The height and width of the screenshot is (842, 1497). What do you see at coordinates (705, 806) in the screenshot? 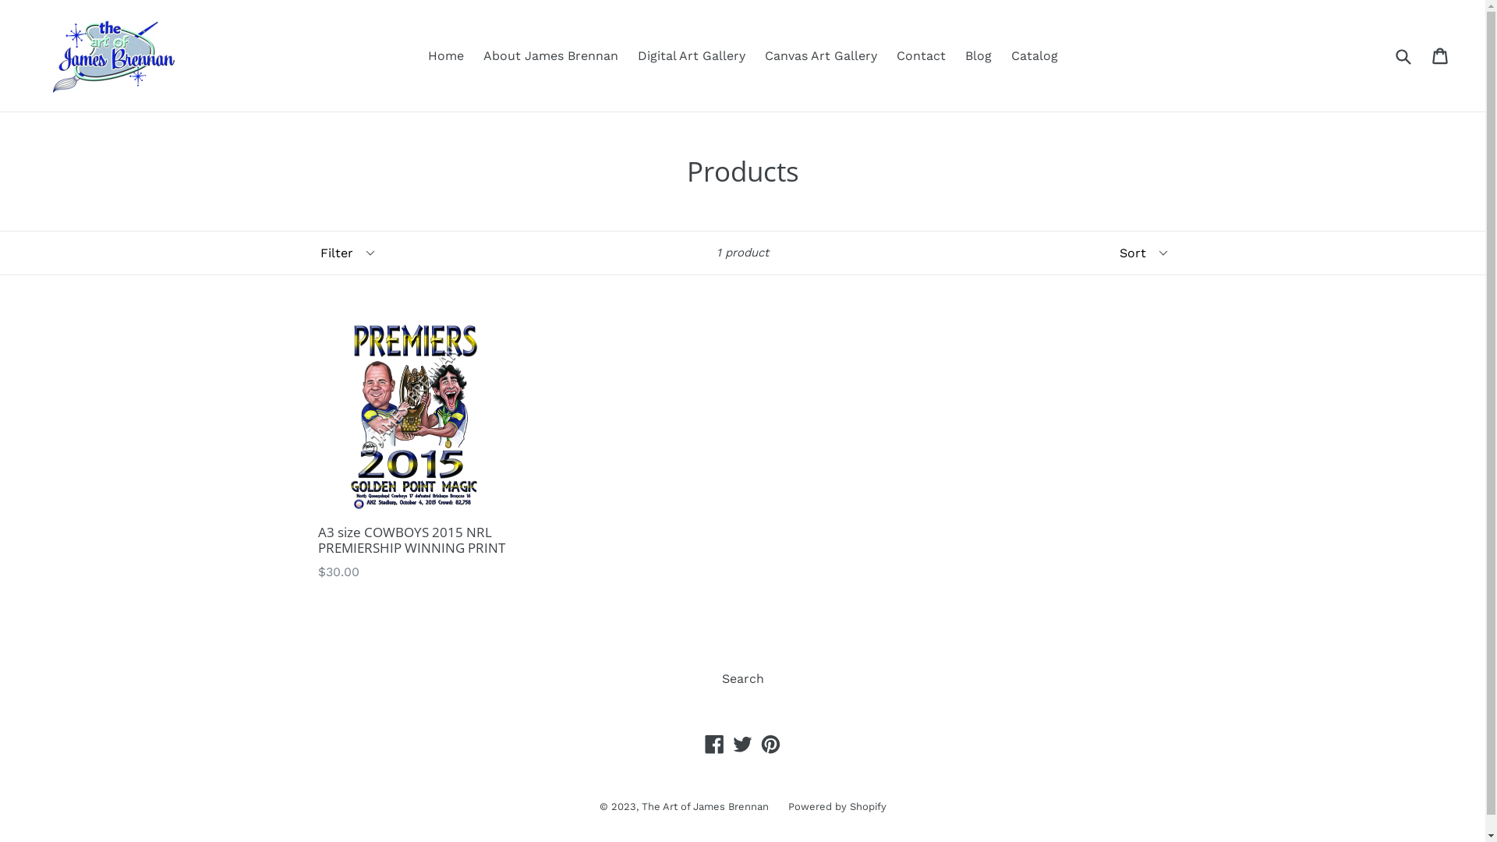
I see `The Art of James Brennan` at bounding box center [705, 806].